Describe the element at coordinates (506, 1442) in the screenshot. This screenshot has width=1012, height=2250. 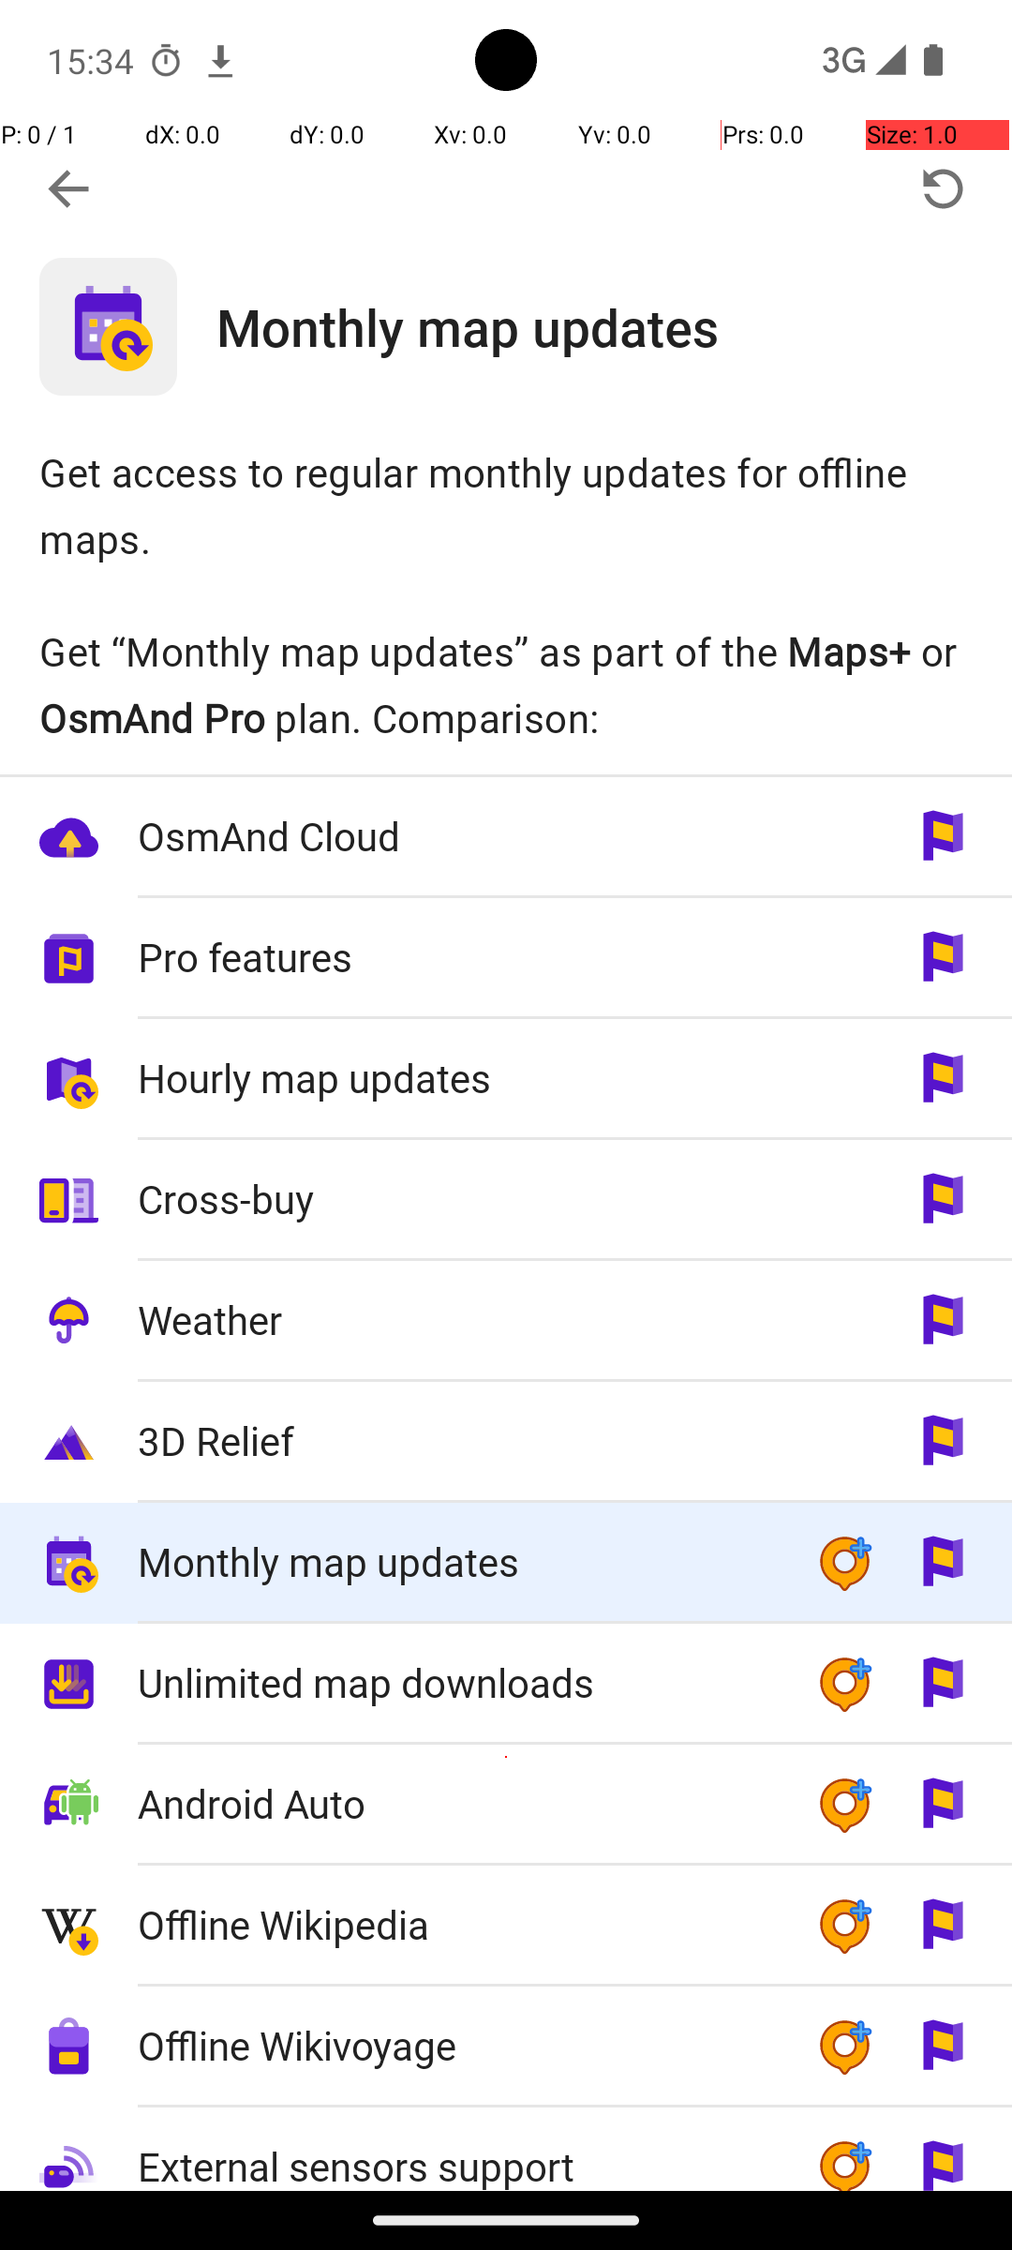
I see `3D Relief available as part of the OsmAnd Pro plan` at that location.